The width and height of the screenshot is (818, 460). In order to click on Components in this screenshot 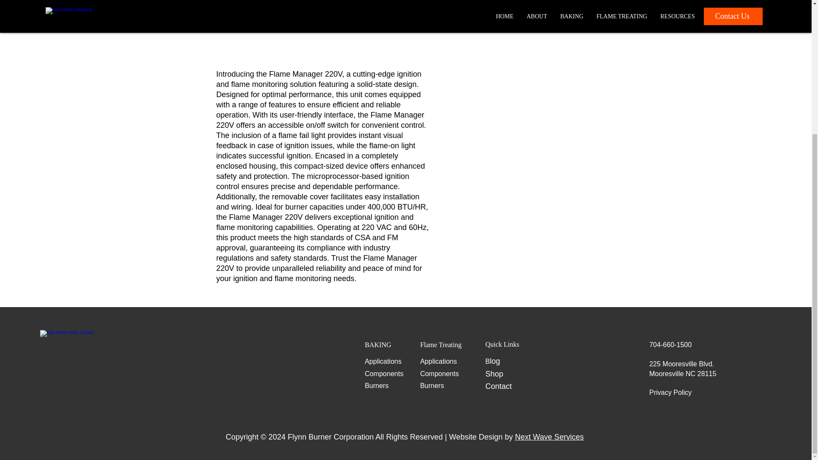, I will do `click(440, 374)`.